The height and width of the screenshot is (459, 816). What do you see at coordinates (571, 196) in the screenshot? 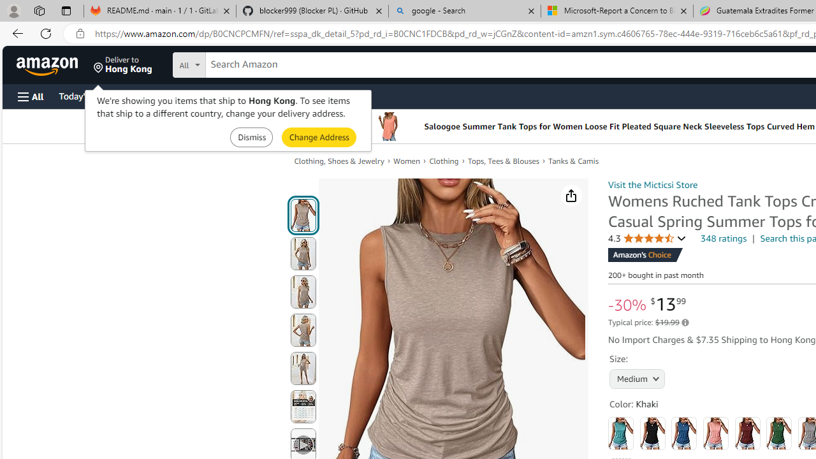
I see `Share` at bounding box center [571, 196].